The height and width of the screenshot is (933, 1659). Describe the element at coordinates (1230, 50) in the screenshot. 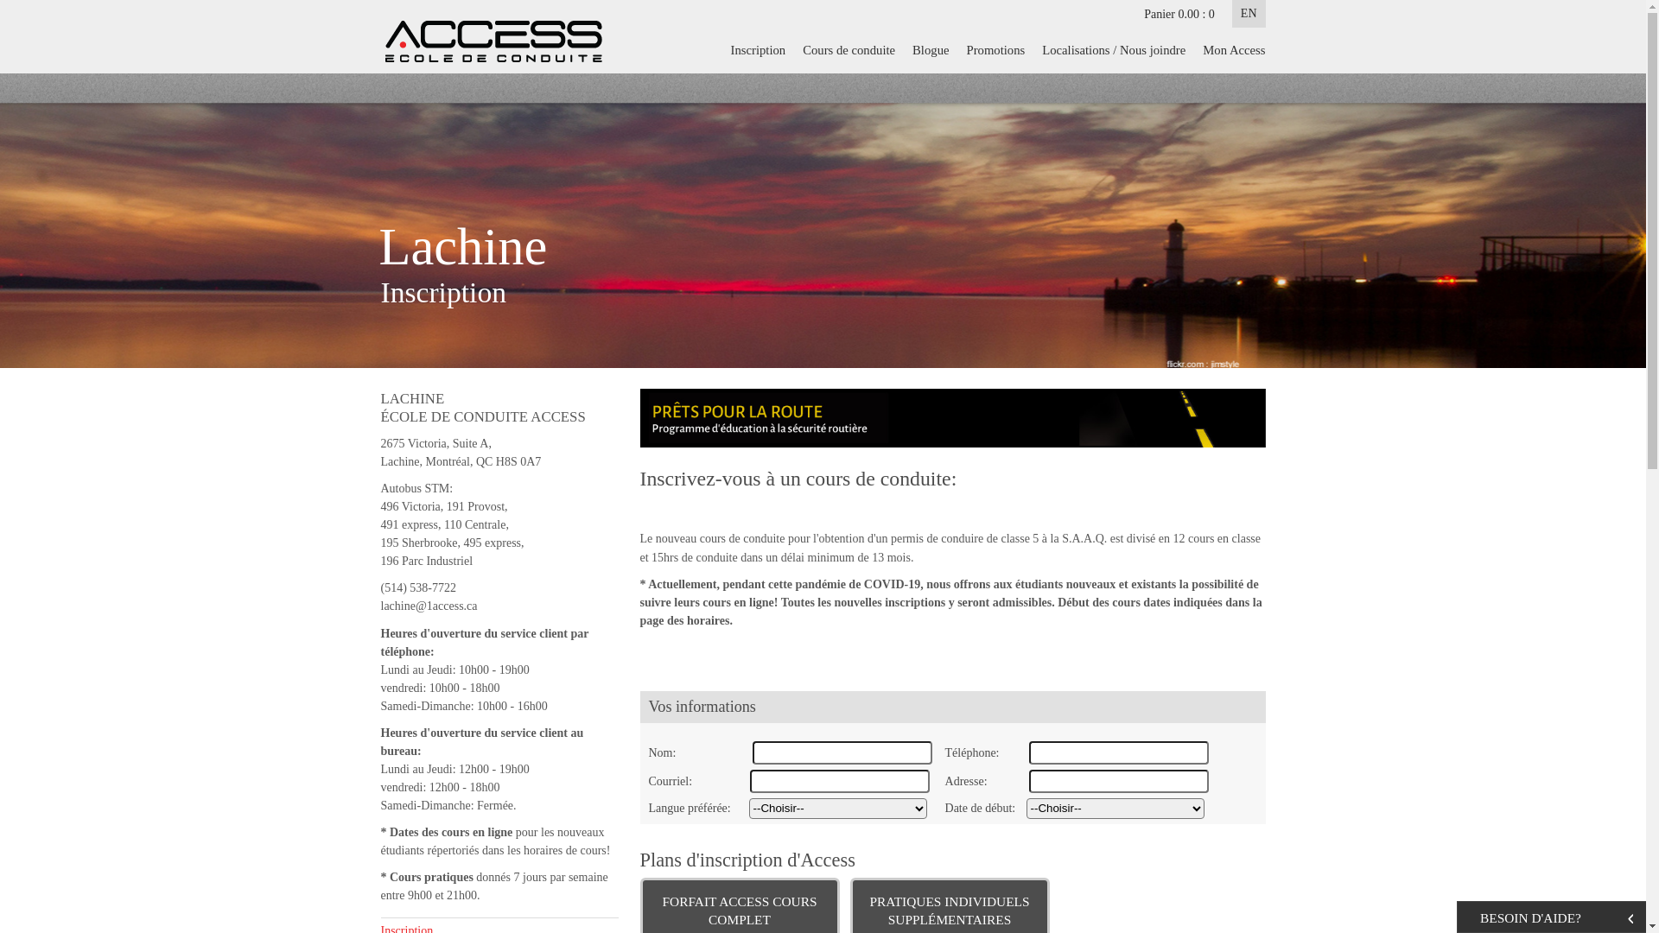

I see `Mon Access` at that location.